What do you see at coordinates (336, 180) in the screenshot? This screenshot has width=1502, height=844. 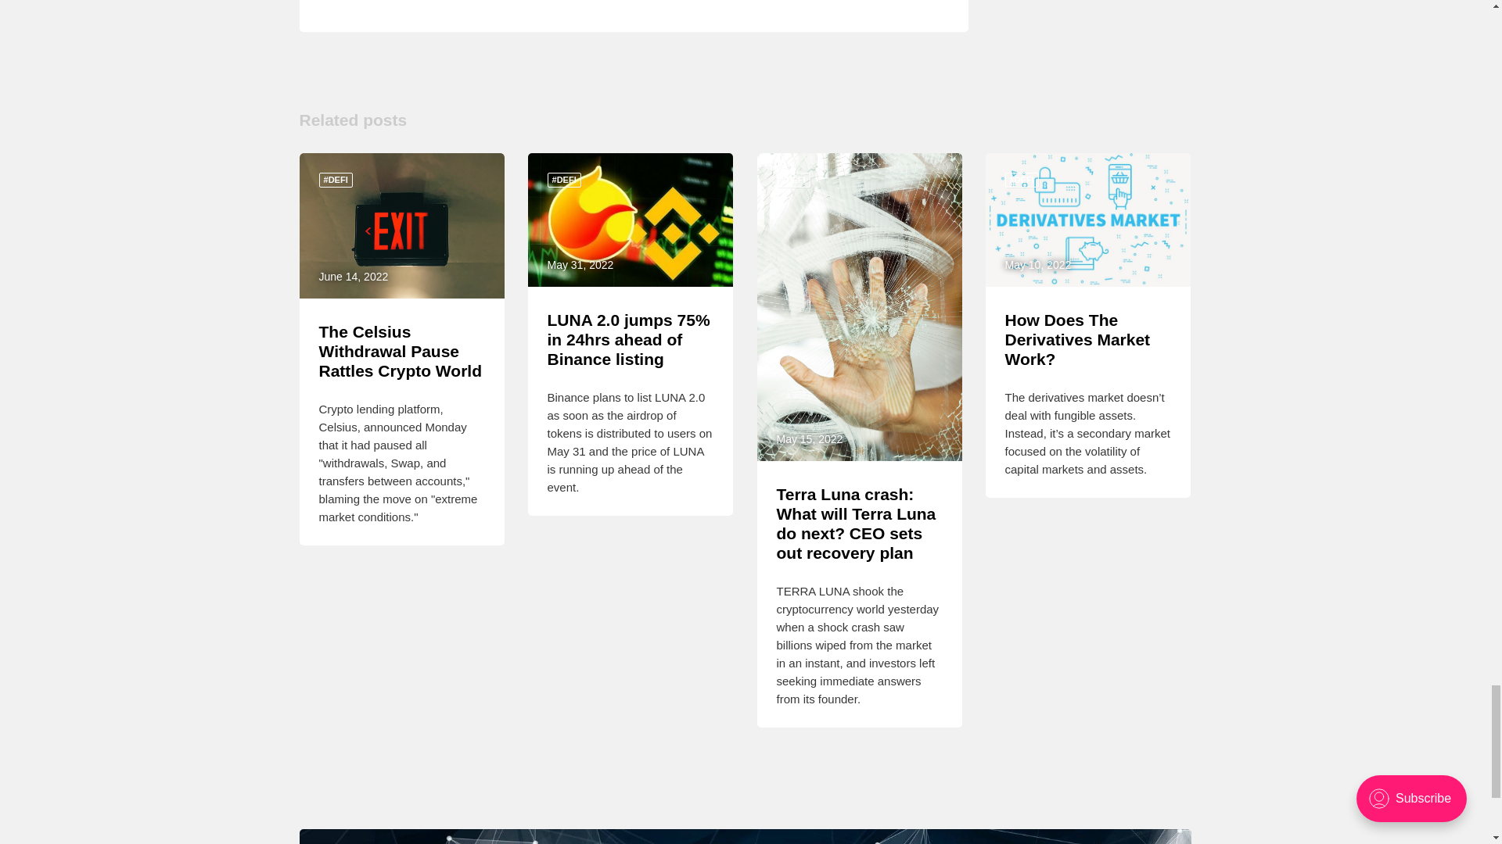 I see `DEFI` at bounding box center [336, 180].